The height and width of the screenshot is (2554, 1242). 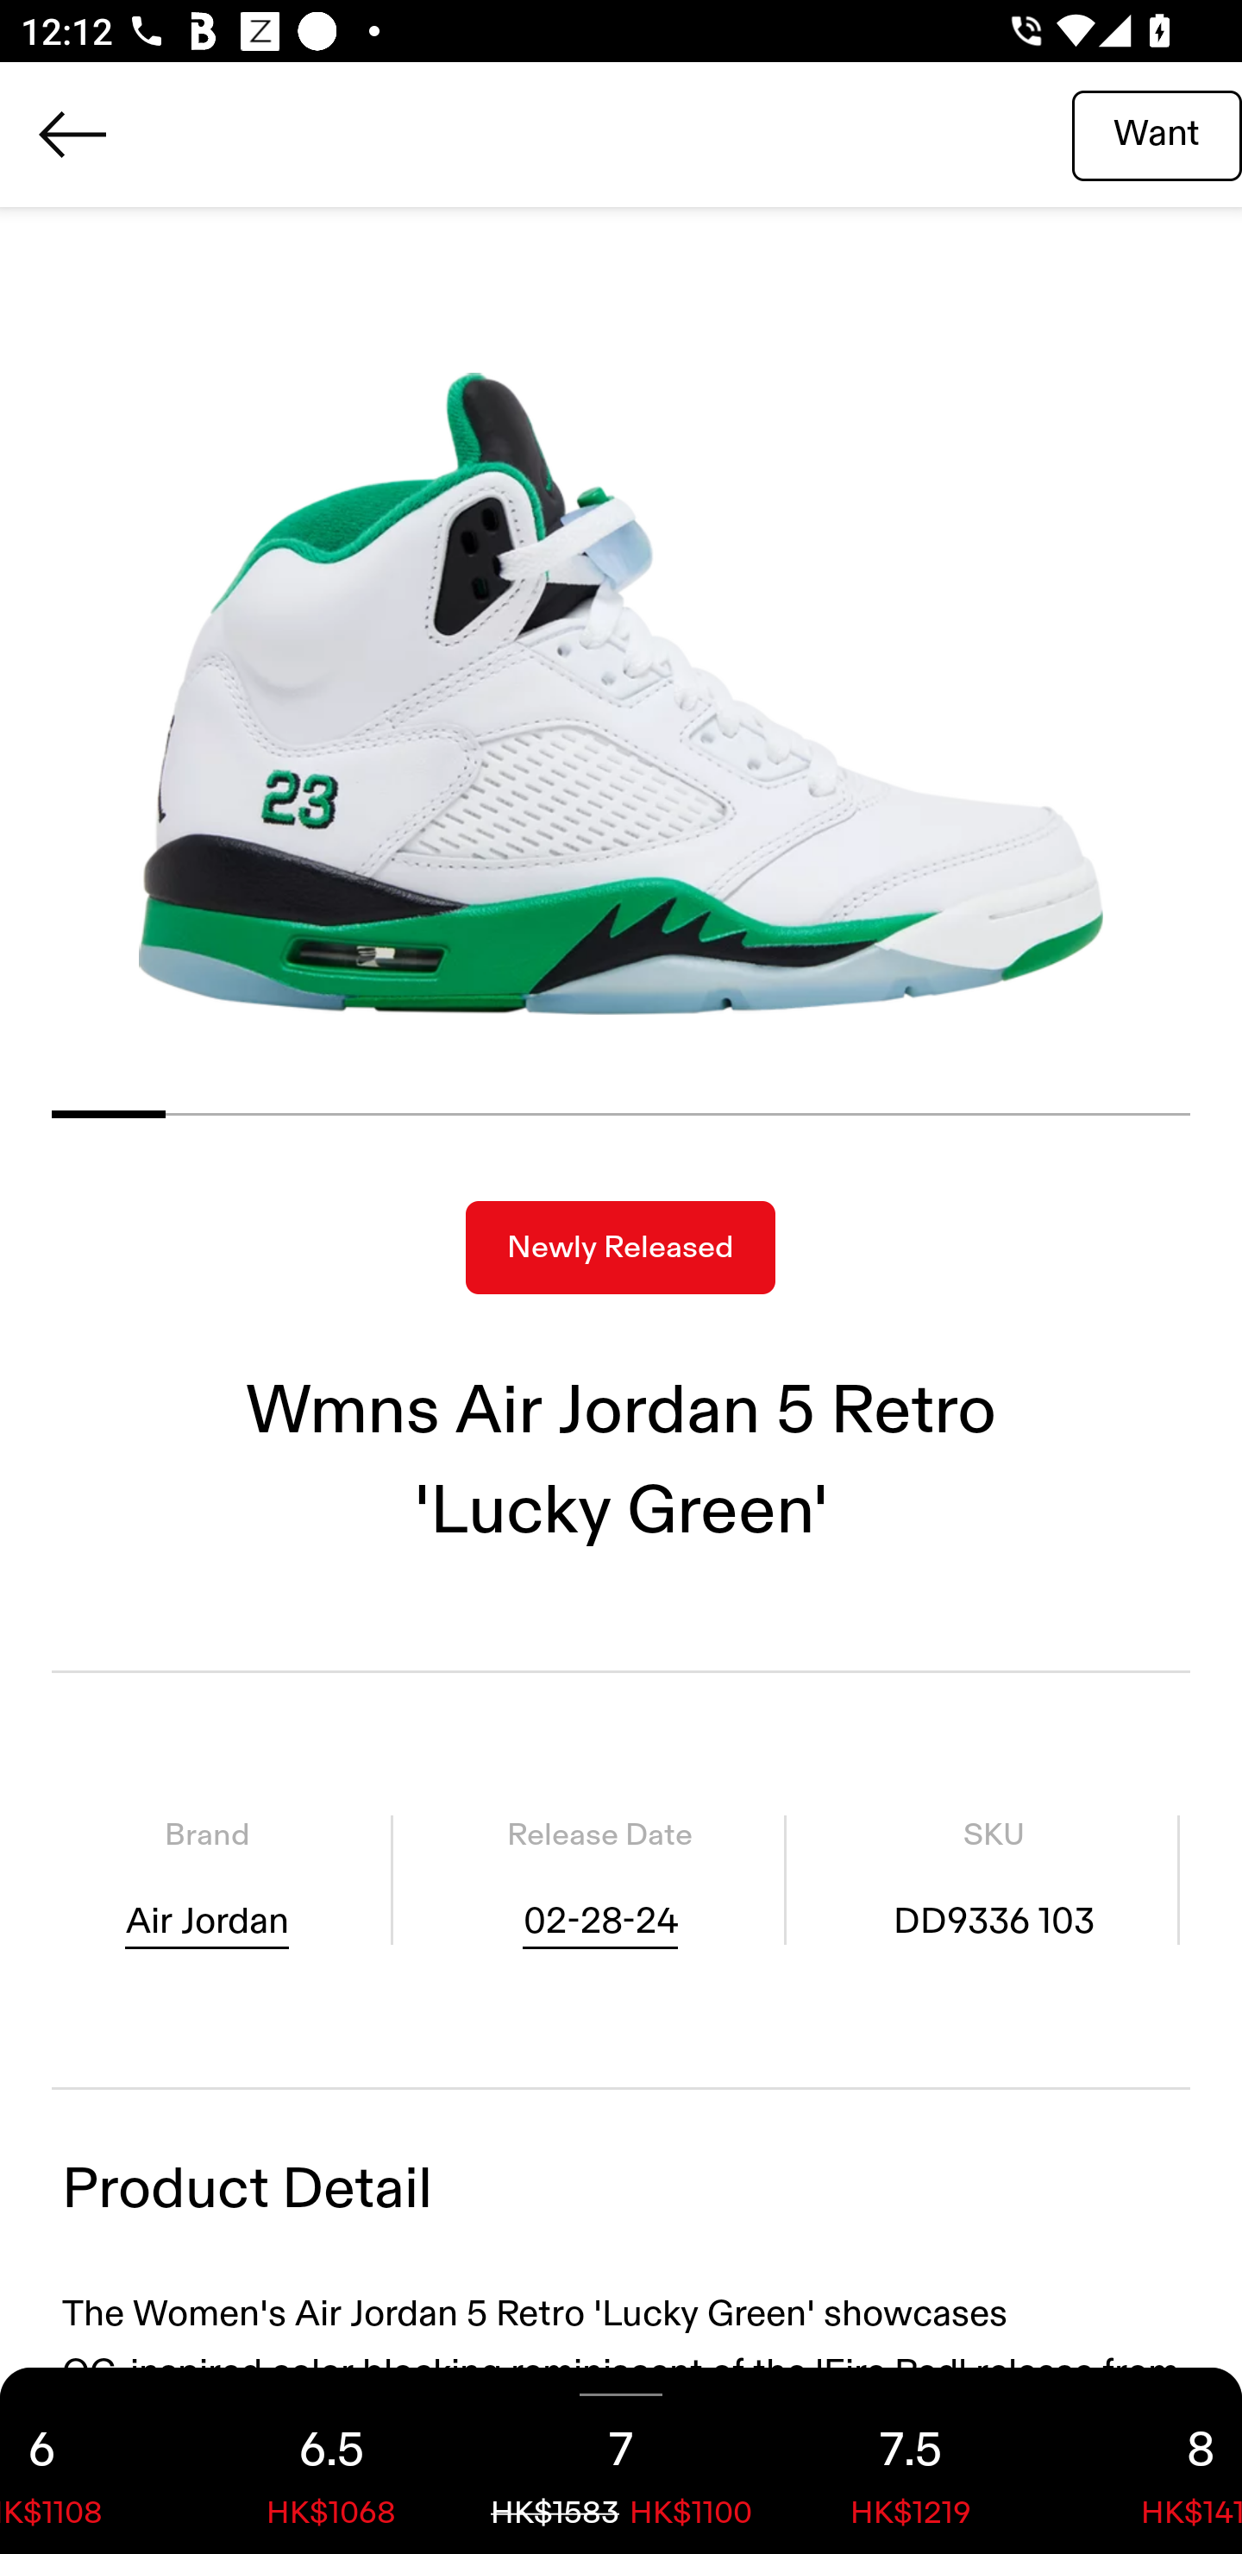 What do you see at coordinates (994, 1879) in the screenshot?
I see `SKU DD9336 103` at bounding box center [994, 1879].